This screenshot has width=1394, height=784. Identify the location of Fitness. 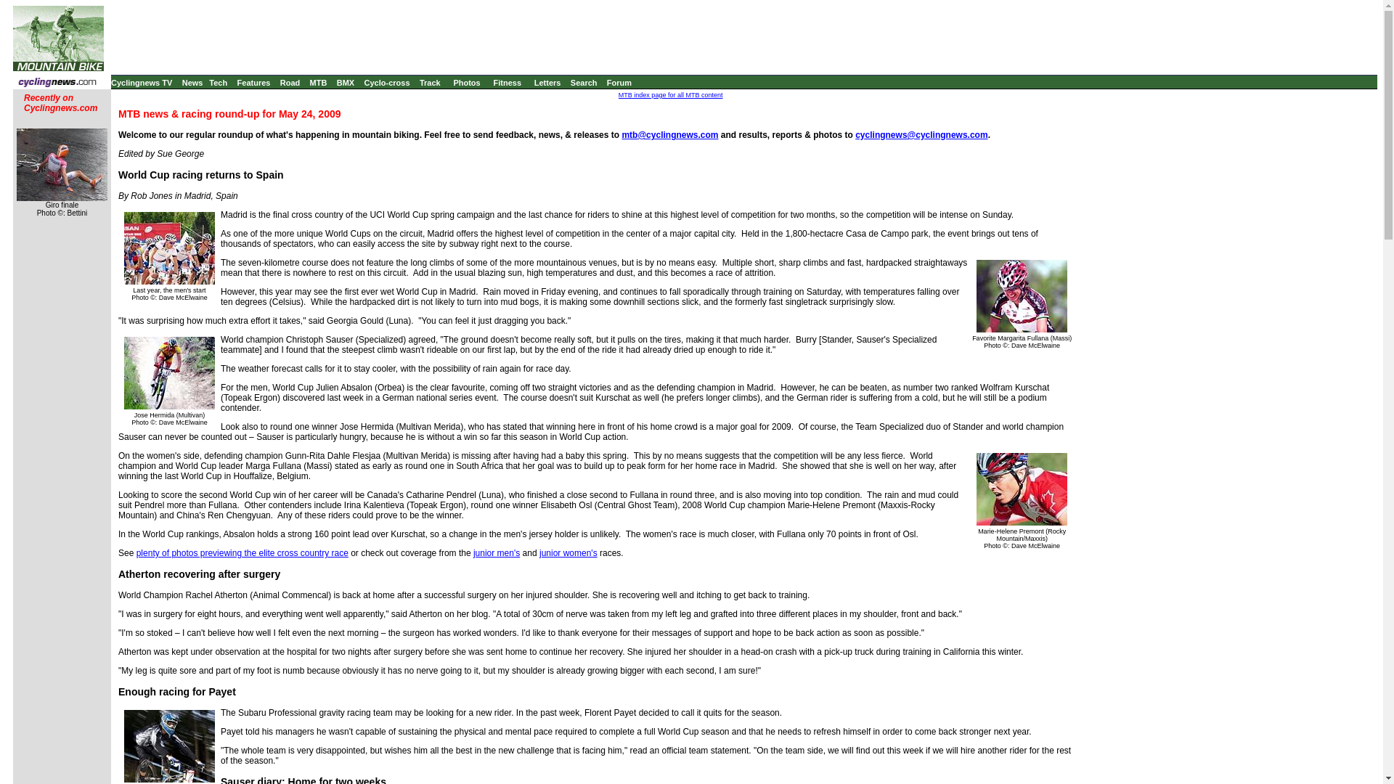
(507, 83).